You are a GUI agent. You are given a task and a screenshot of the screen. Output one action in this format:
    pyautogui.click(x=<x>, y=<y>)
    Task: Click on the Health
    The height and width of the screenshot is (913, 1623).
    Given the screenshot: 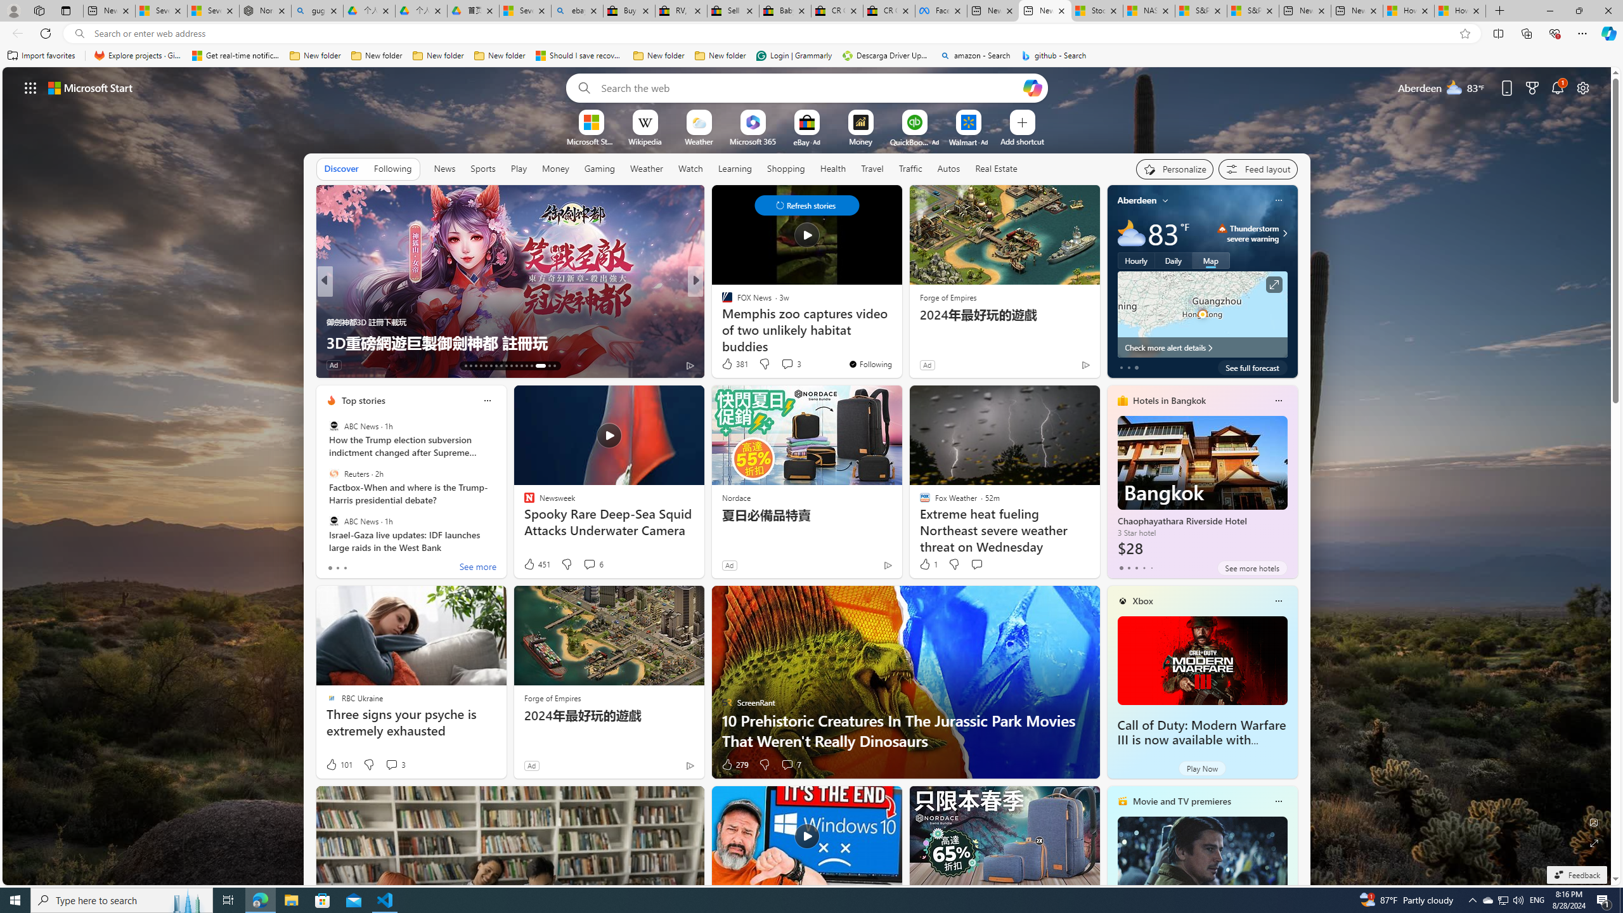 What is the action you would take?
    pyautogui.click(x=832, y=169)
    